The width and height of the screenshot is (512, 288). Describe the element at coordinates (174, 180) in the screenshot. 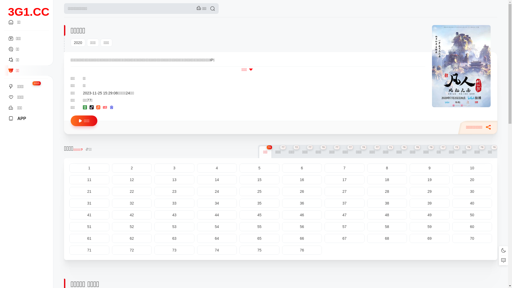

I see `13` at that location.